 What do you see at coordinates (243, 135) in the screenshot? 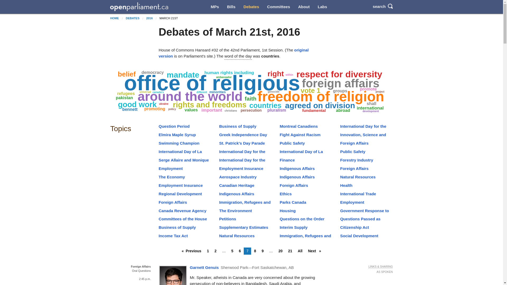
I see `Greek Independence Day` at bounding box center [243, 135].